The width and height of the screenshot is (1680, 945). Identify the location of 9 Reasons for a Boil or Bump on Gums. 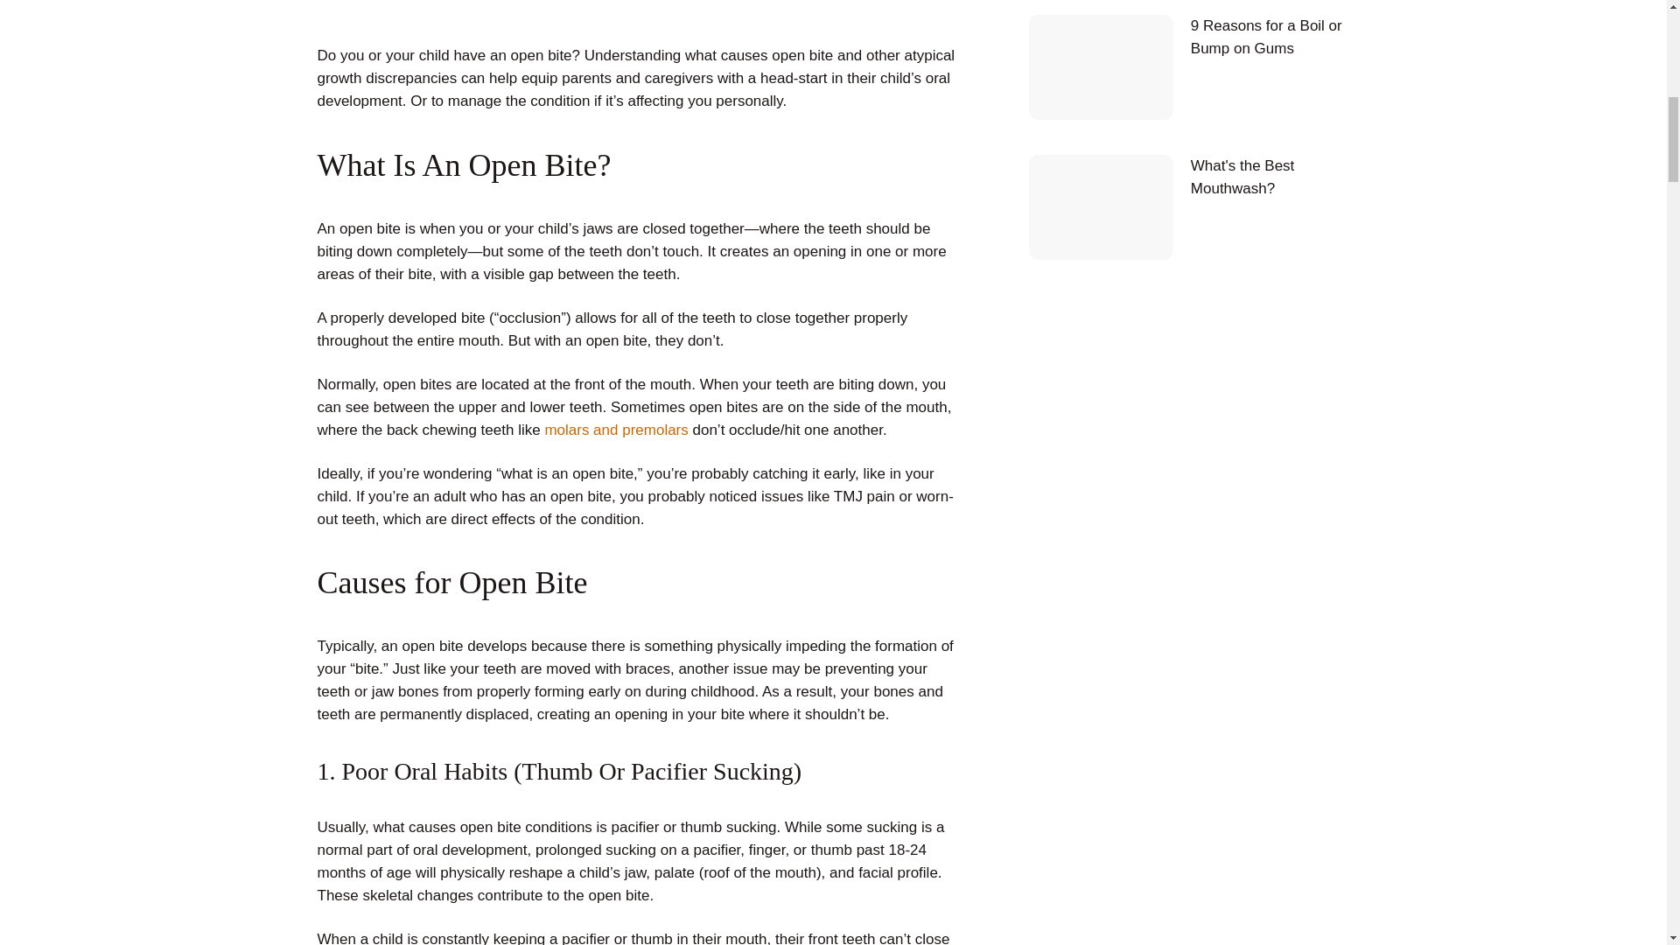
(1189, 67).